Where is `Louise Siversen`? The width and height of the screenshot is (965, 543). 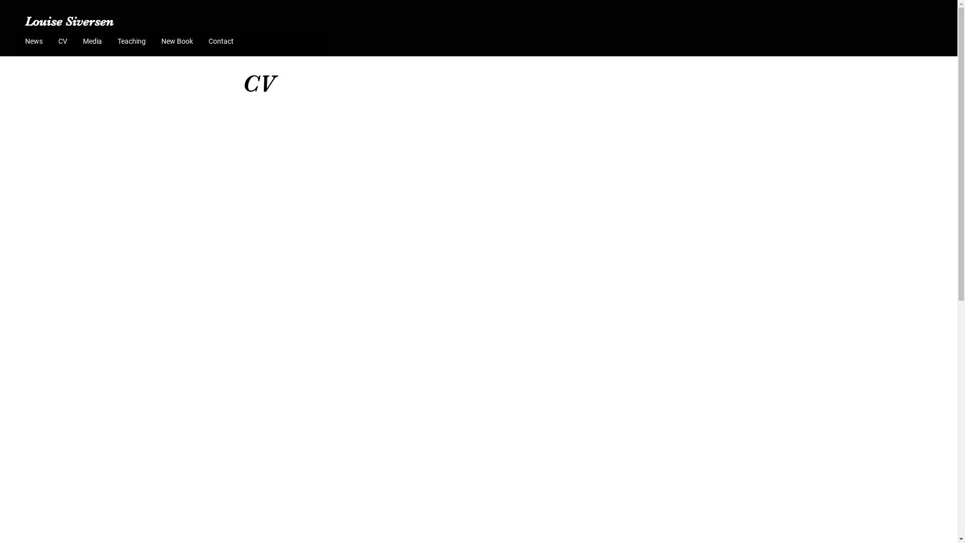 Louise Siversen is located at coordinates (67, 21).